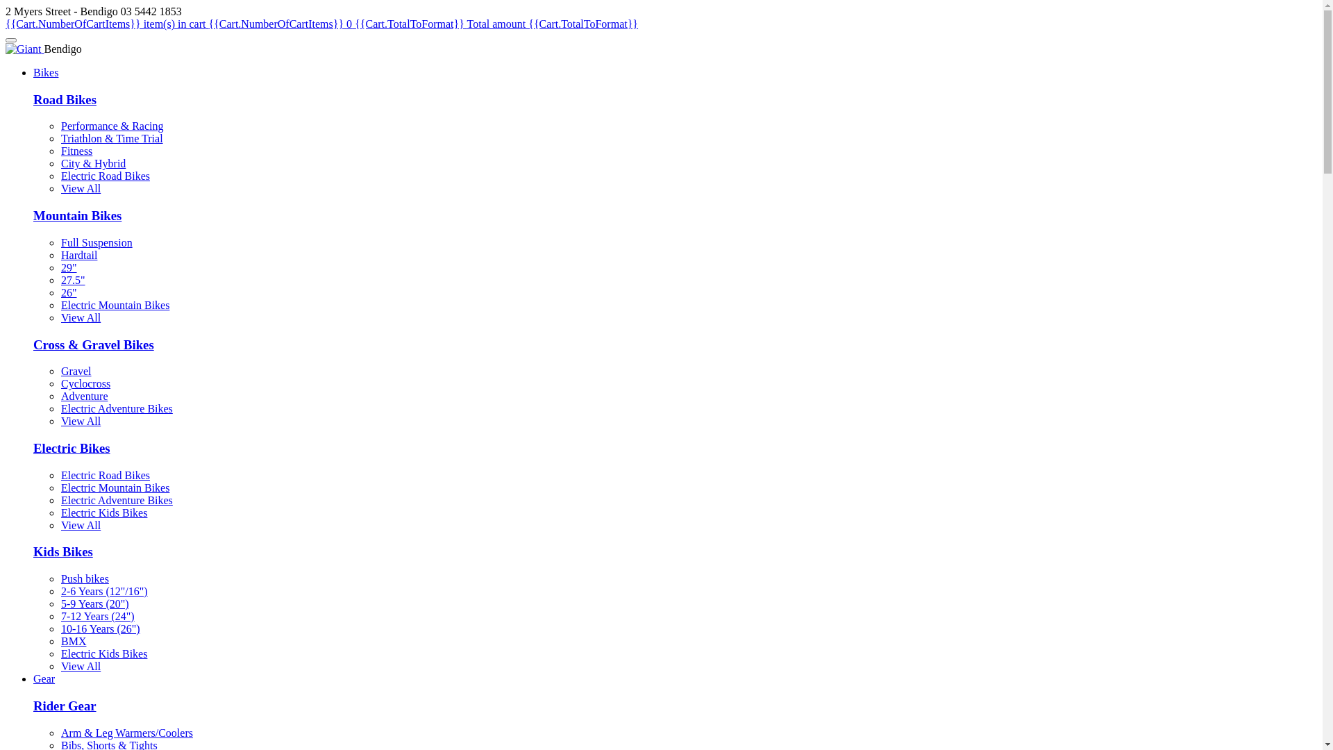 This screenshot has width=1333, height=750. What do you see at coordinates (98, 617) in the screenshot?
I see `7-12 Years (24")` at bounding box center [98, 617].